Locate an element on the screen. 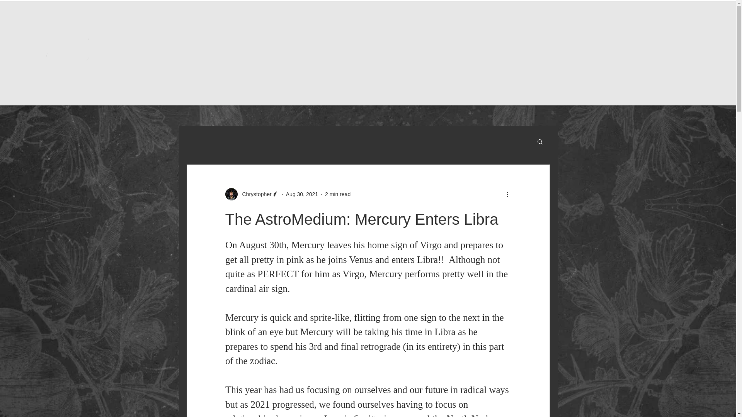 Image resolution: width=742 pixels, height=417 pixels. Chrystopher is located at coordinates (252, 194).